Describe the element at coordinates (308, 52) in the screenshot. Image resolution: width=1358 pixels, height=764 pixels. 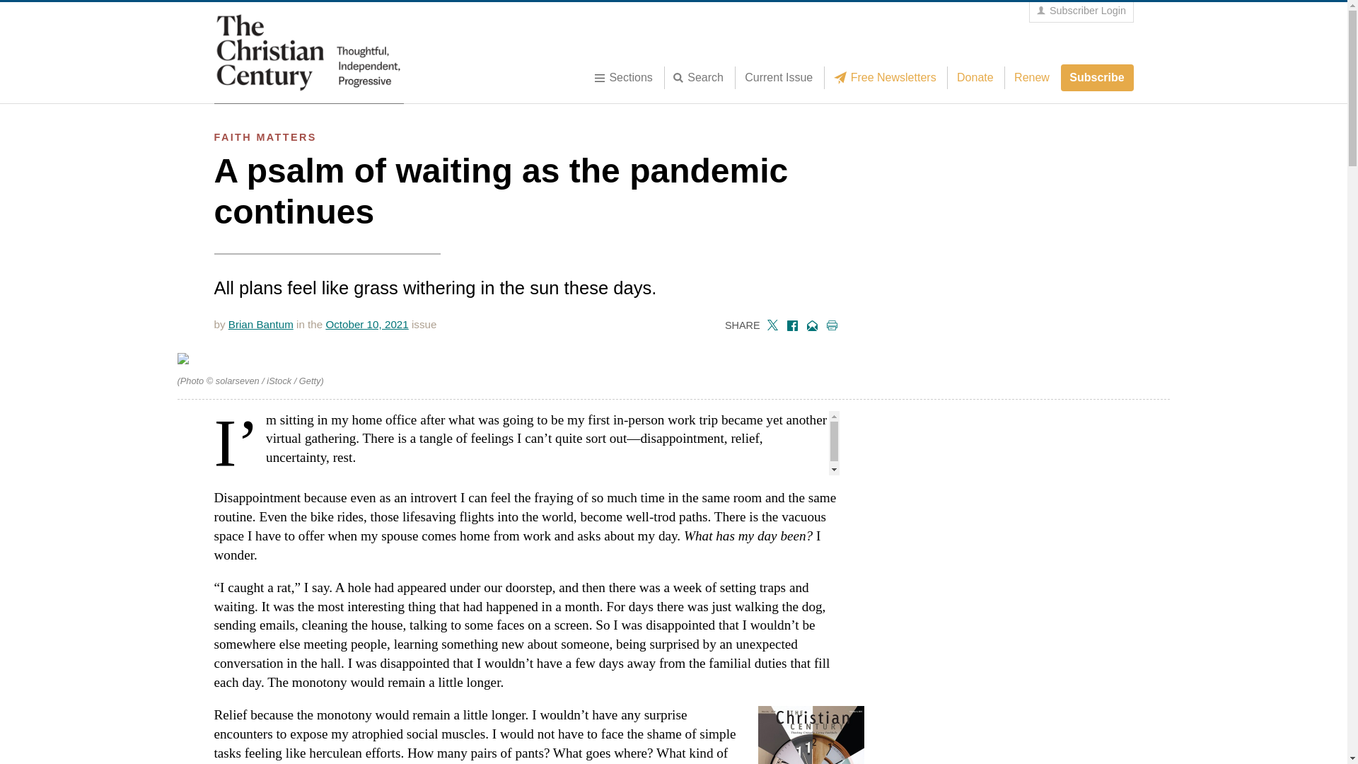
I see `Back to homepage` at that location.